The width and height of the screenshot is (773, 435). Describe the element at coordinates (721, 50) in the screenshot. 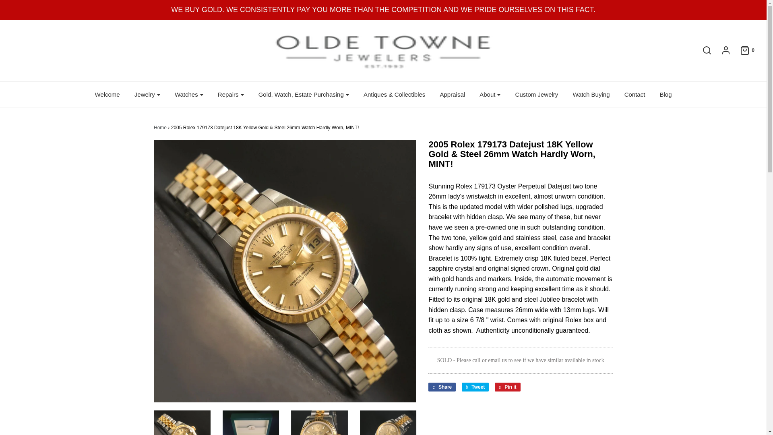

I see `Log in` at that location.